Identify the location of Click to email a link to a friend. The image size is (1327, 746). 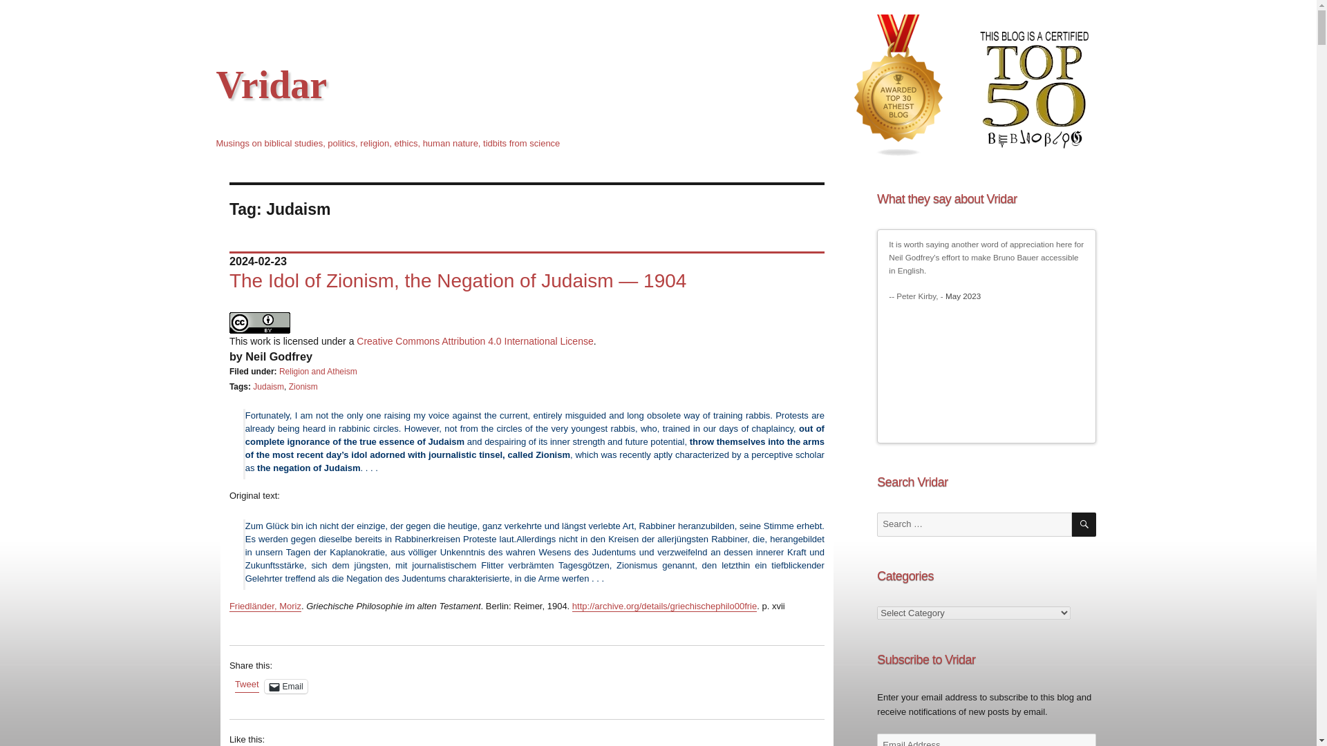
(286, 687).